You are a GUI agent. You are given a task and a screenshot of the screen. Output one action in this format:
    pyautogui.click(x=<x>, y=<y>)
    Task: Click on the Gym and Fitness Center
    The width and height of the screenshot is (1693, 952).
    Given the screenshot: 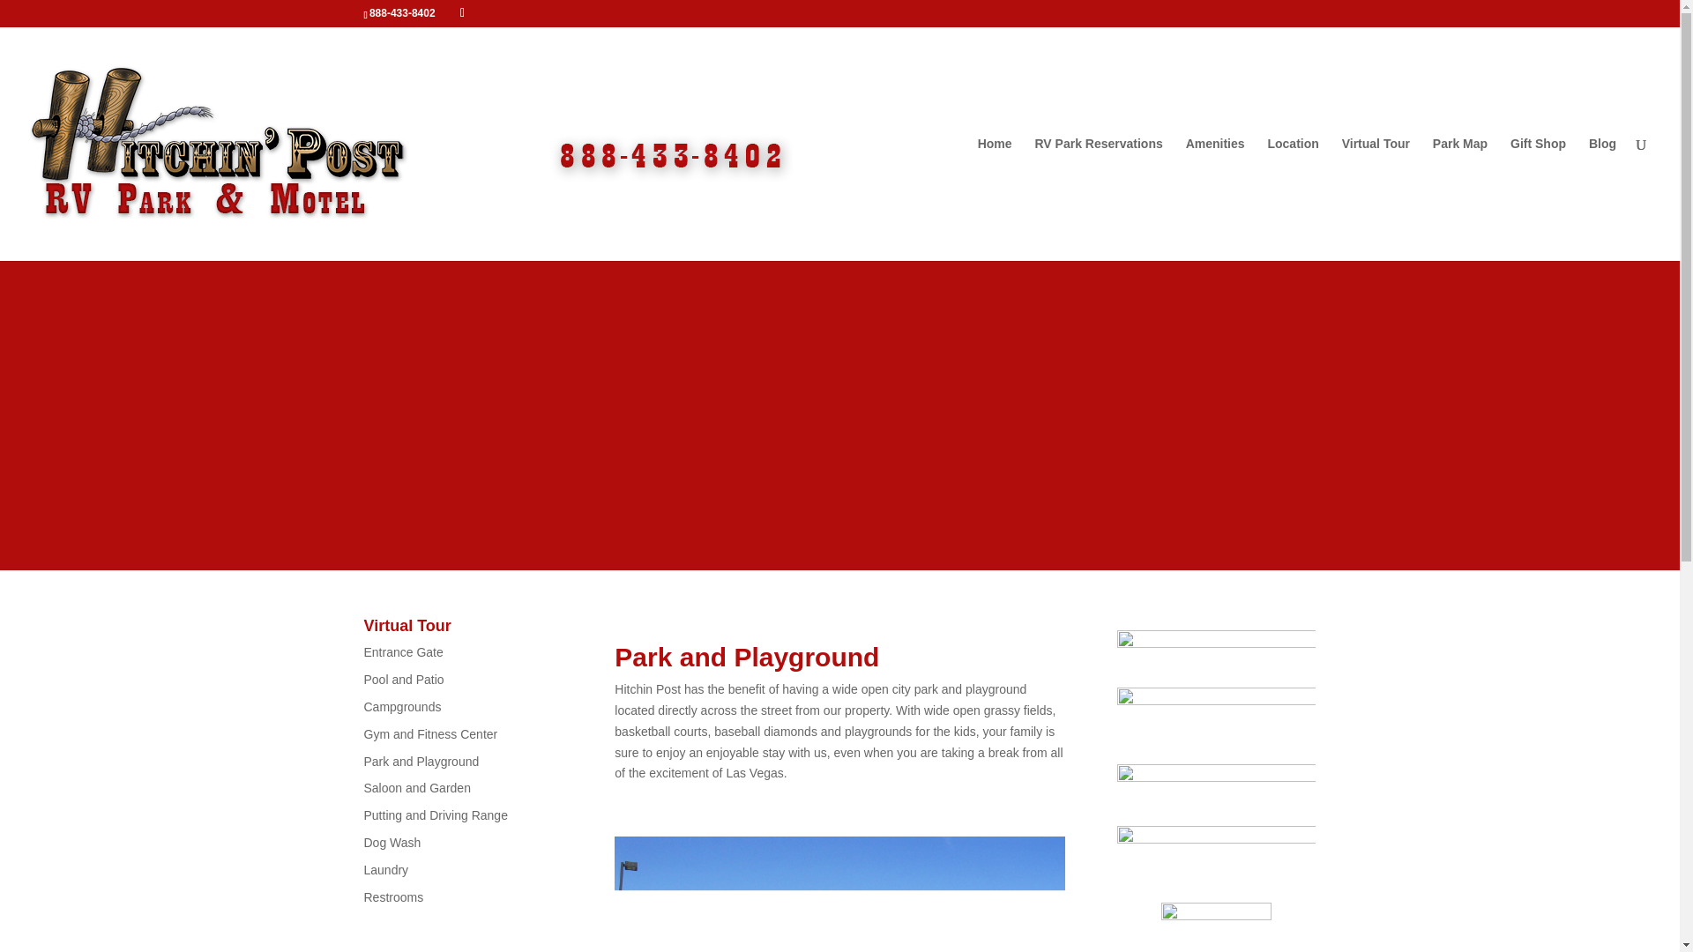 What is the action you would take?
    pyautogui.click(x=430, y=734)
    